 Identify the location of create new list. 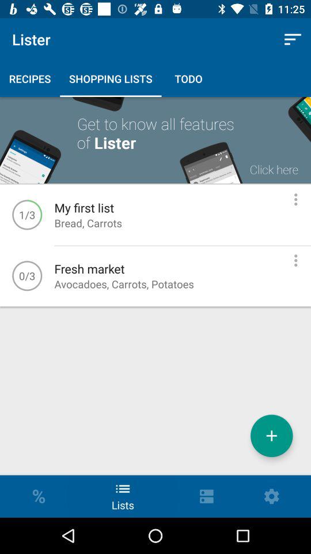
(272, 436).